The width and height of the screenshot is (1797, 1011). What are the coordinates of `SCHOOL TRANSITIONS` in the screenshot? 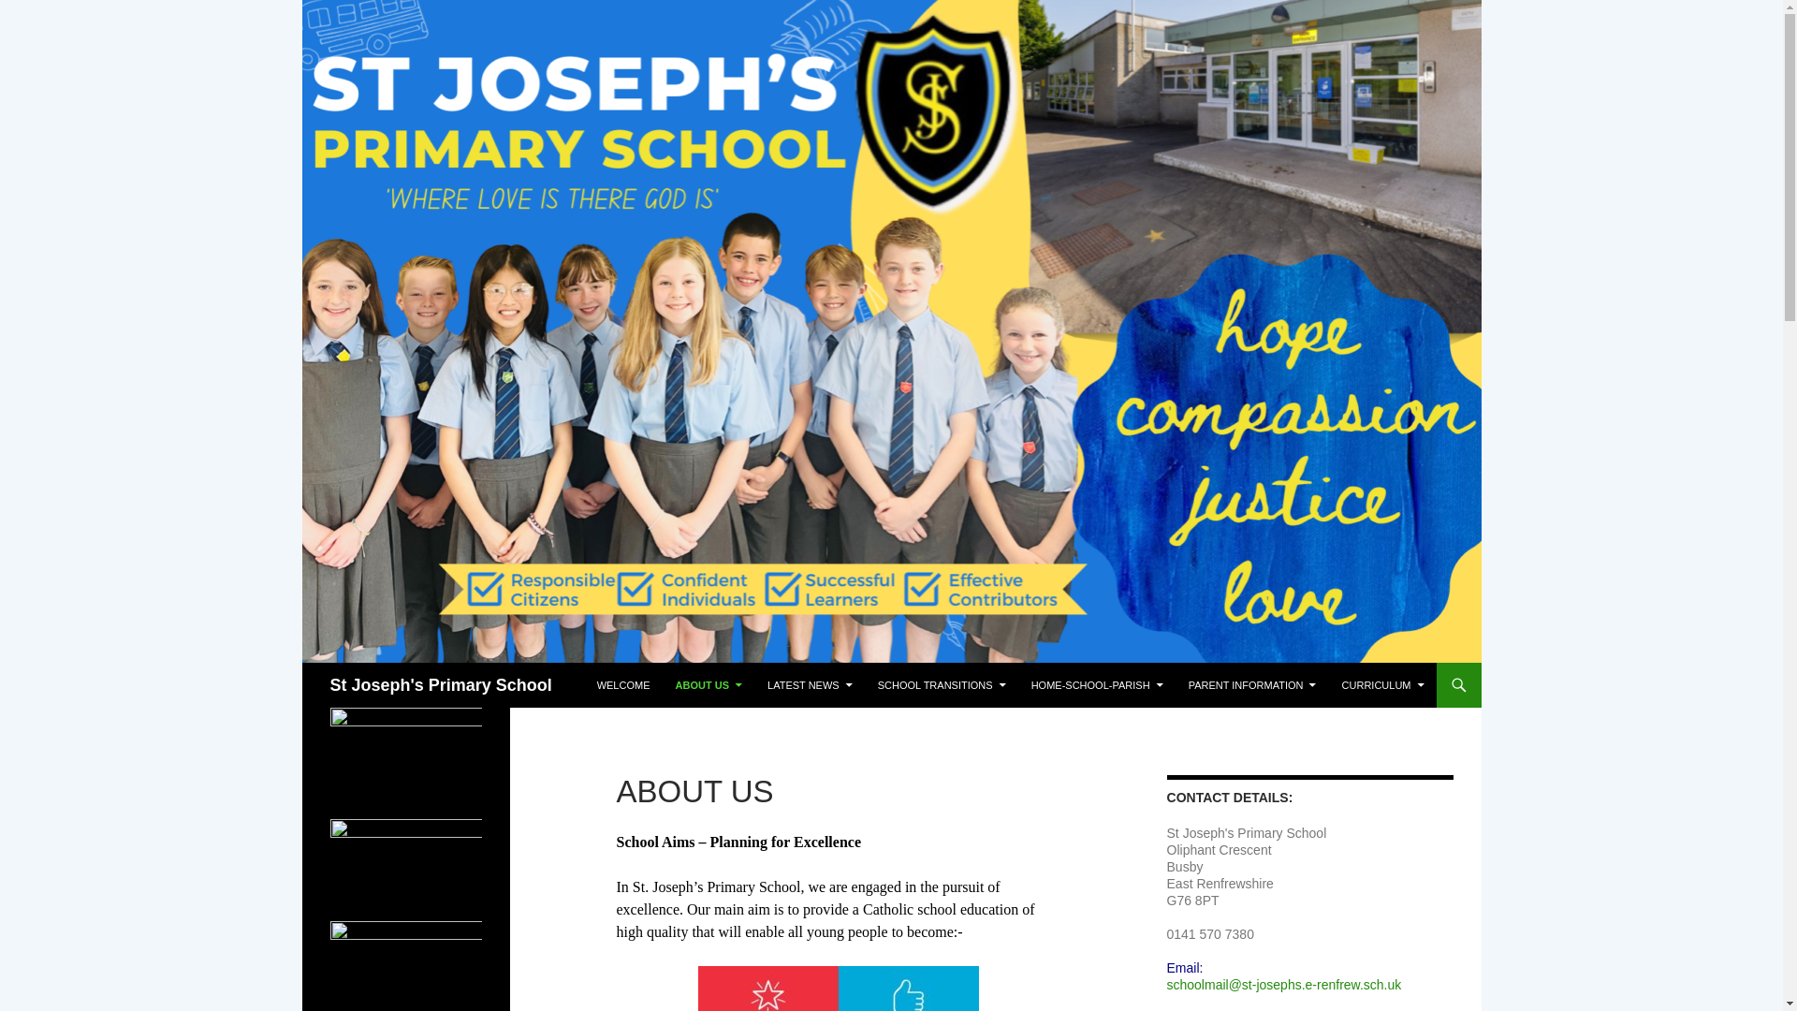 It's located at (942, 685).